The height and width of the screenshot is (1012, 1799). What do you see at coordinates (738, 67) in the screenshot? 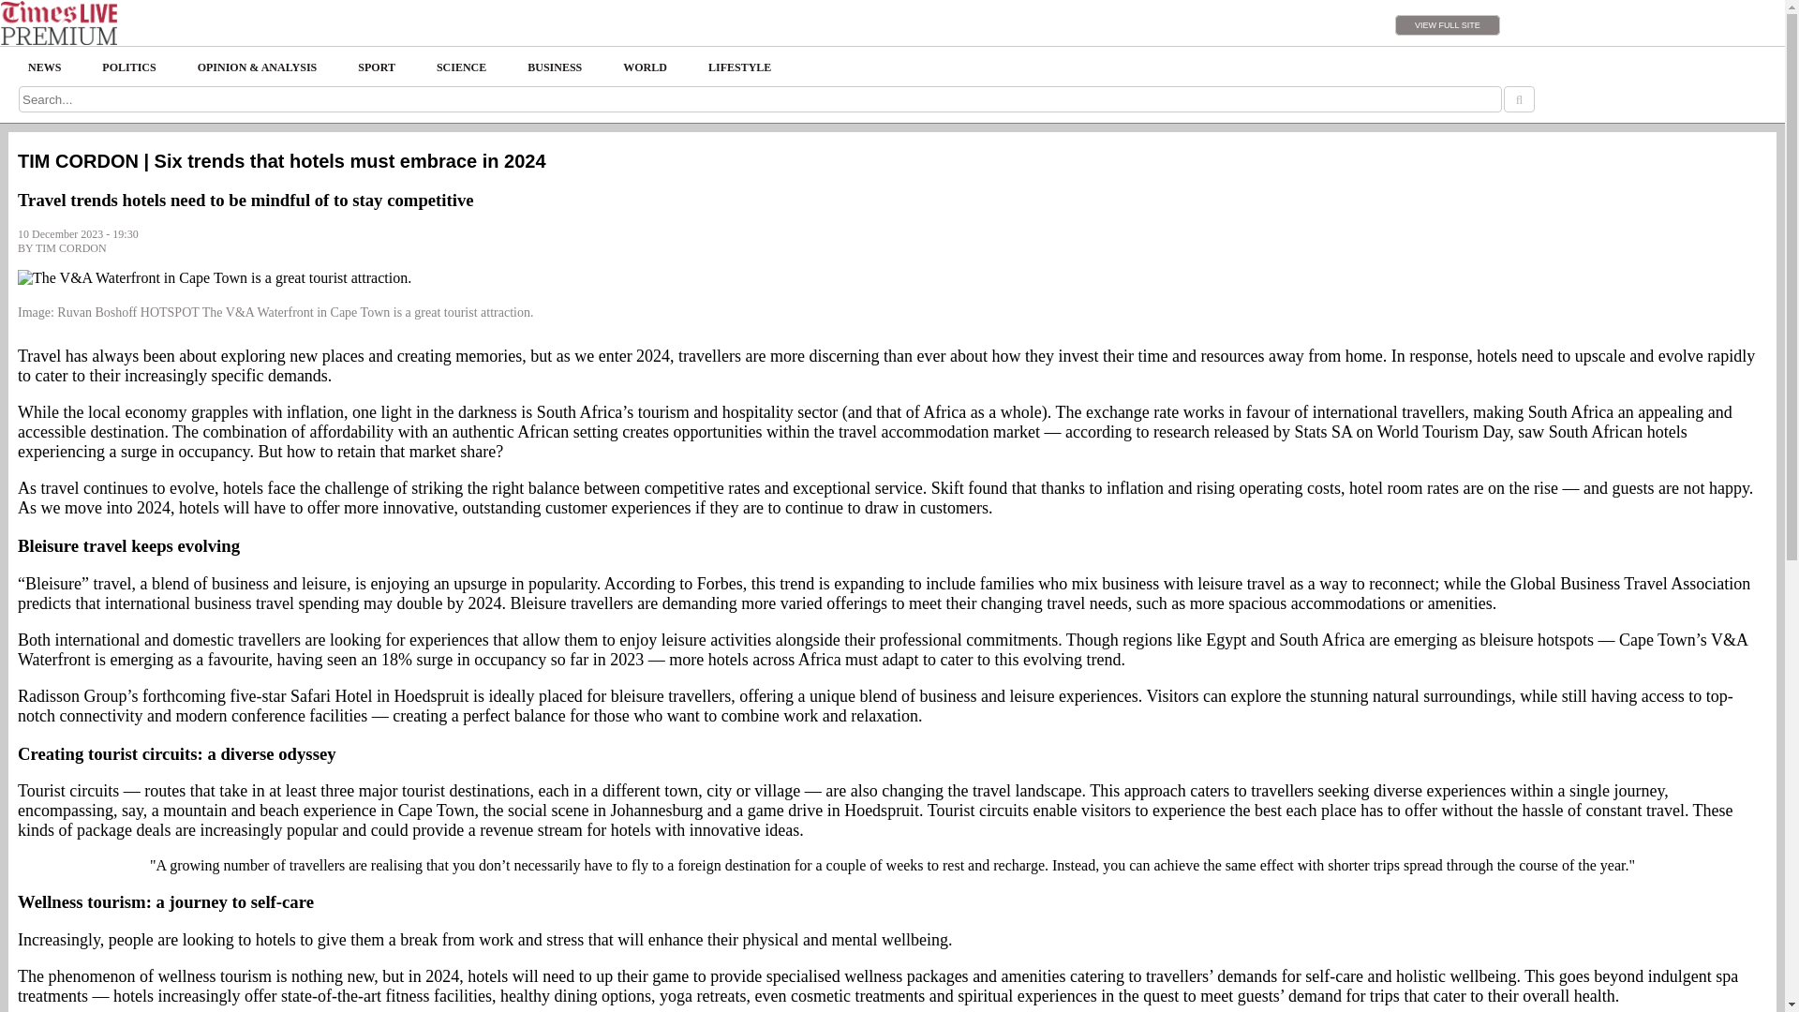
I see `LIFESTYLE` at bounding box center [738, 67].